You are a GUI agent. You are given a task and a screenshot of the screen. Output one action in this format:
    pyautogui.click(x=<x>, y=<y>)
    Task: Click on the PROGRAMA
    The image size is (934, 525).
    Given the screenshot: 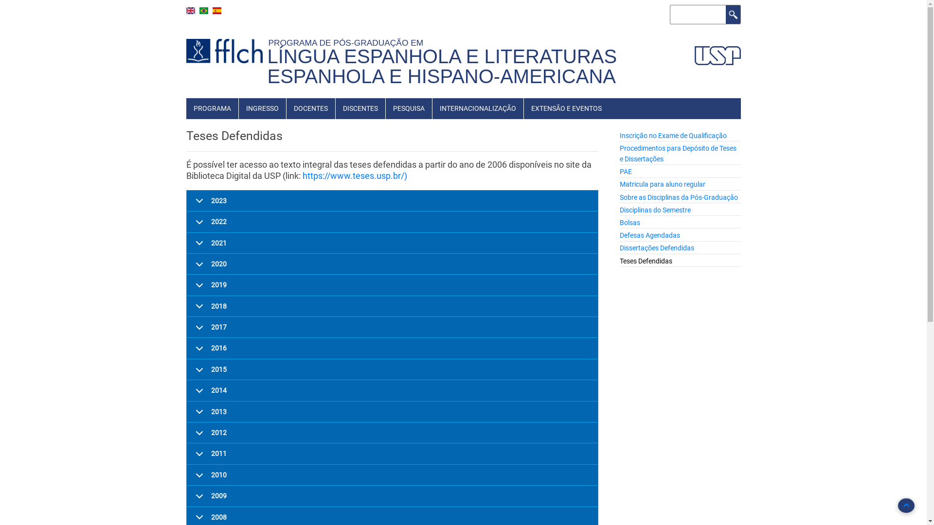 What is the action you would take?
    pyautogui.click(x=212, y=108)
    